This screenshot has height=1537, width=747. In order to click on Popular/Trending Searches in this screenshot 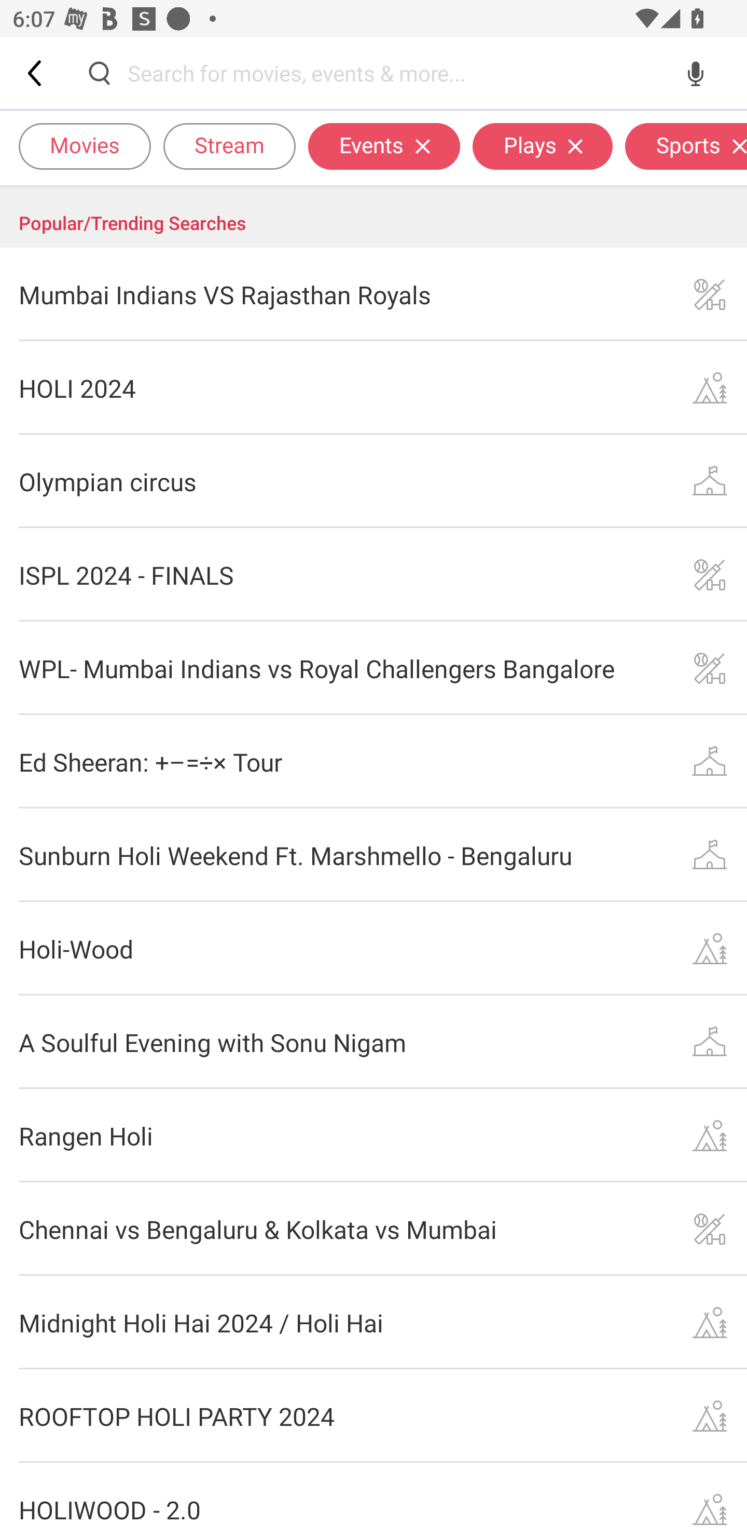, I will do `click(374, 217)`.